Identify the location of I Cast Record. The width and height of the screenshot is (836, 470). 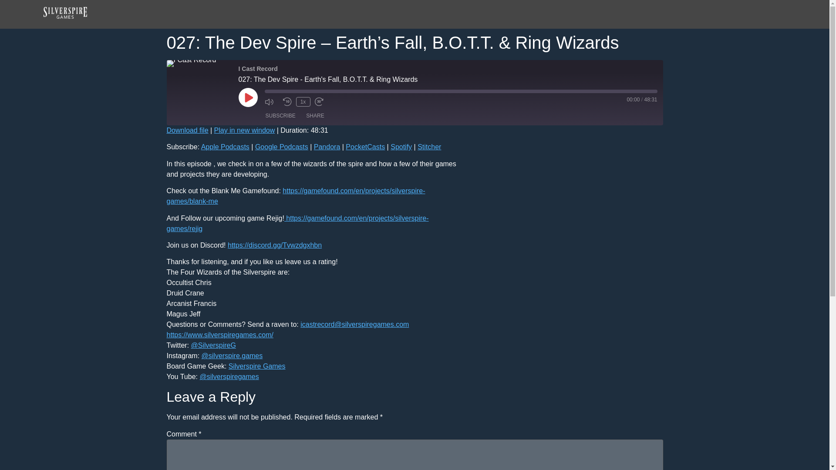
(191, 64).